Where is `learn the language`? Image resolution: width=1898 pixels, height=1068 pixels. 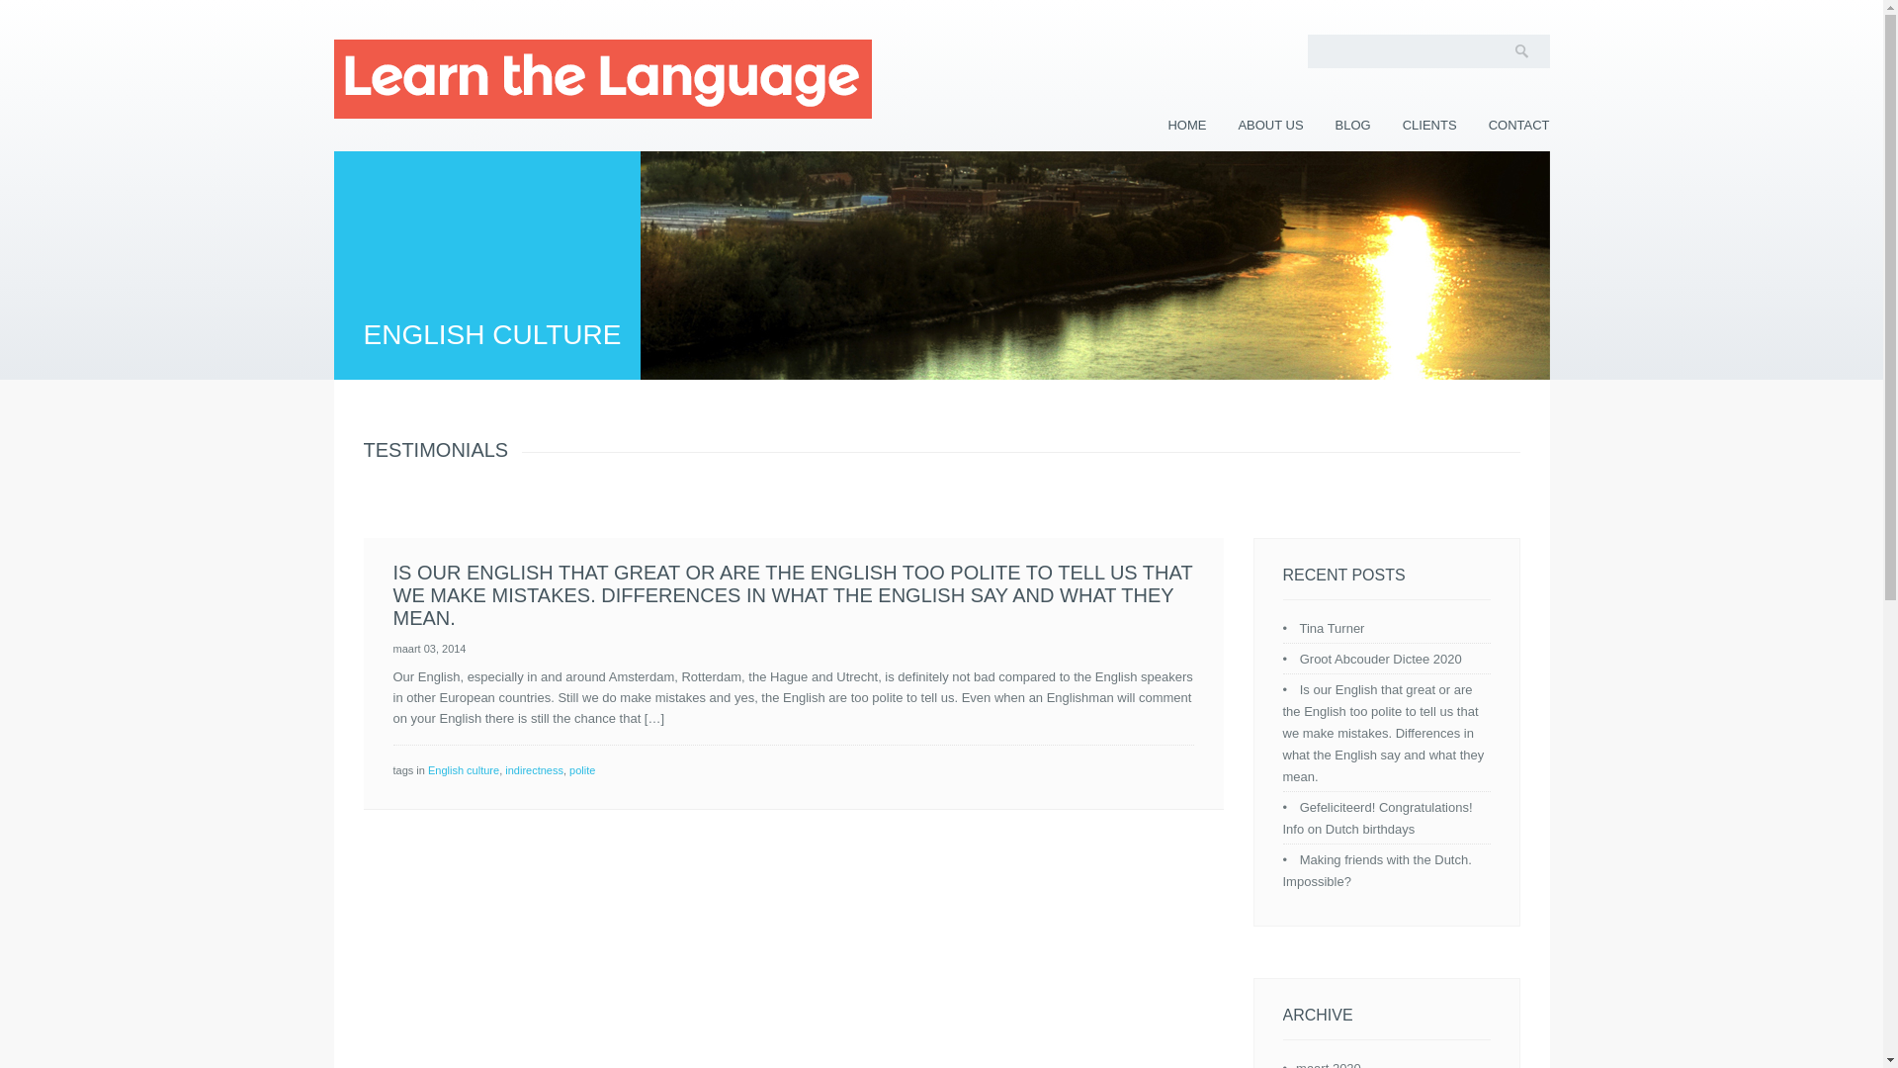
learn the language is located at coordinates (602, 78).